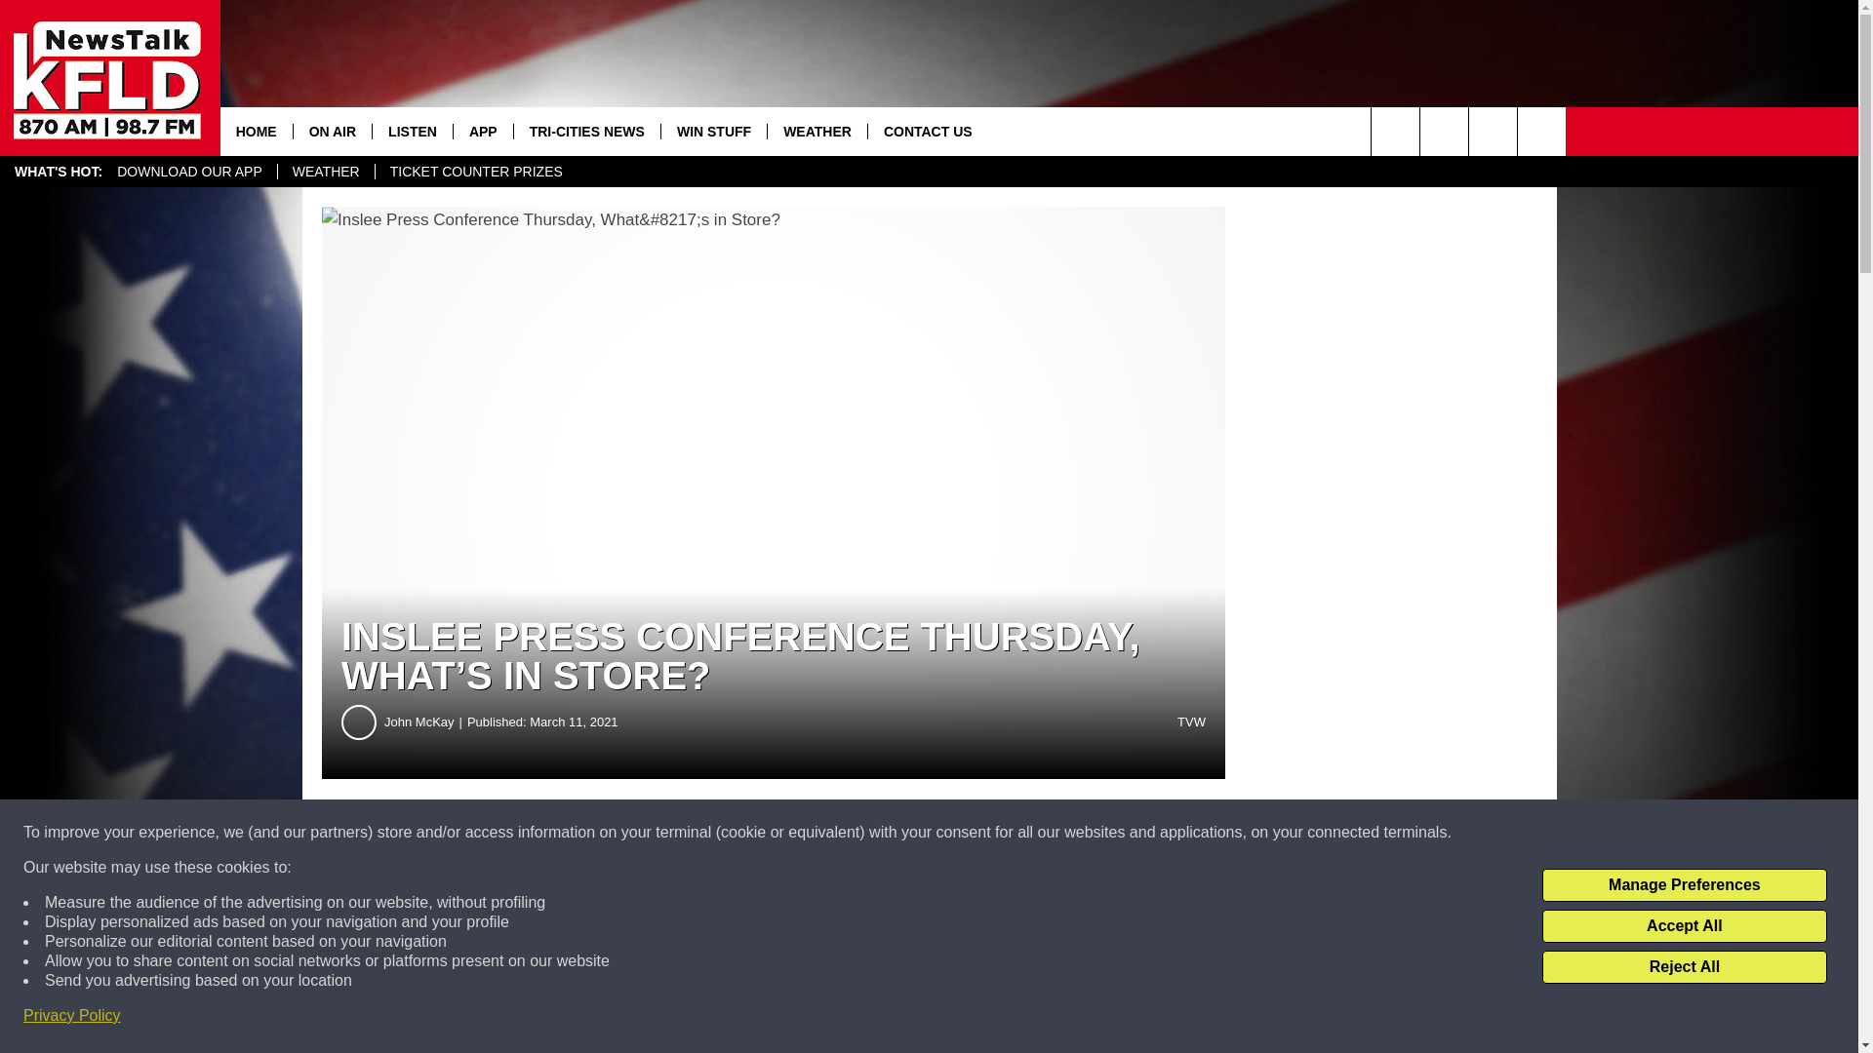 The height and width of the screenshot is (1053, 1873). I want to click on Privacy Policy, so click(72, 1016).